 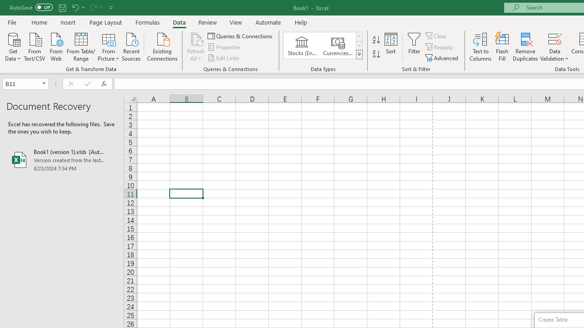 I want to click on Data Validation..., so click(x=555, y=46).